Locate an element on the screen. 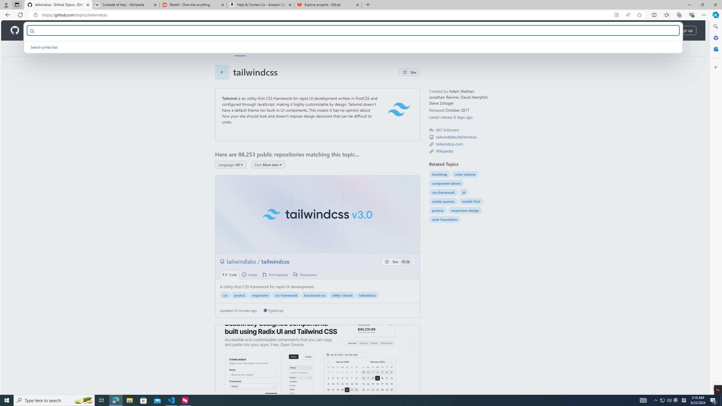 This screenshot has width=722, height=406. Solutions is located at coordinates (63, 30).